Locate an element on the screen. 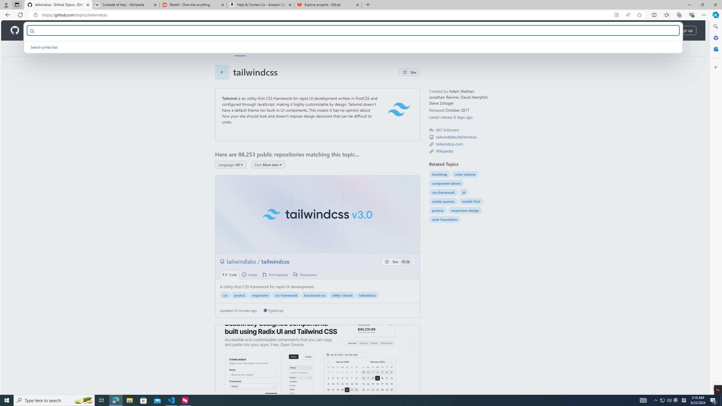 This screenshot has width=722, height=406. Solutions is located at coordinates (63, 30).